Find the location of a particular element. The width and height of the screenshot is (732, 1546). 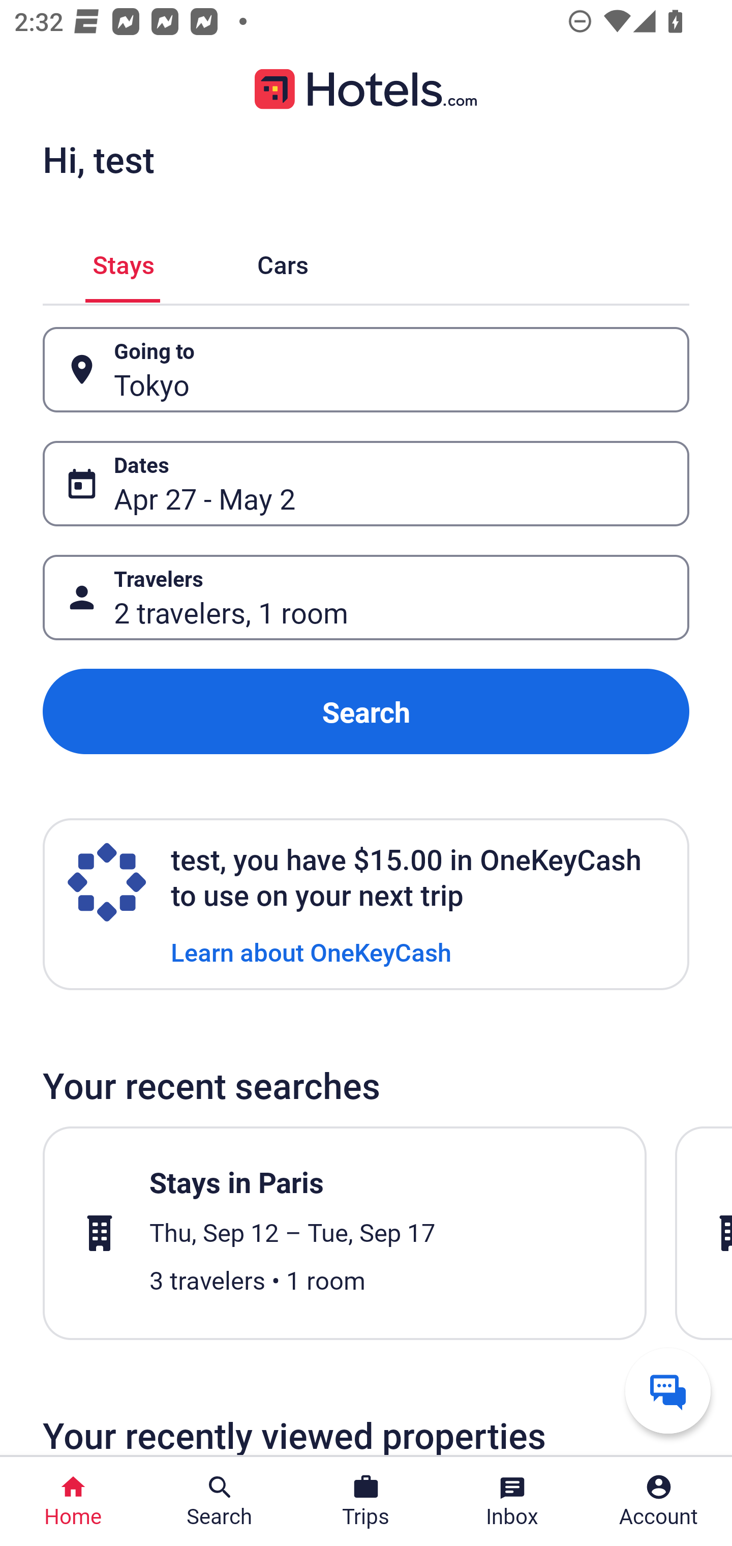

Hi, test is located at coordinates (98, 159).